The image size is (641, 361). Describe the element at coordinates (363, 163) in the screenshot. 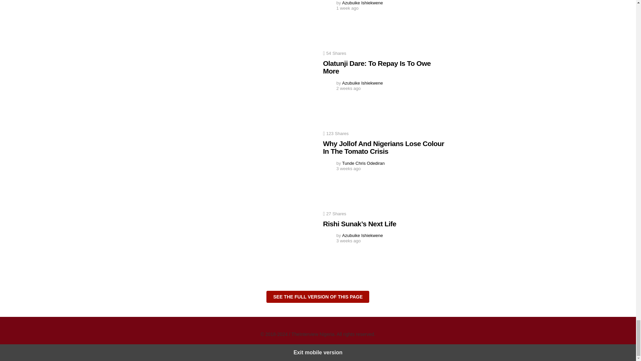

I see `Posts by Tunde Chris Odediran` at that location.